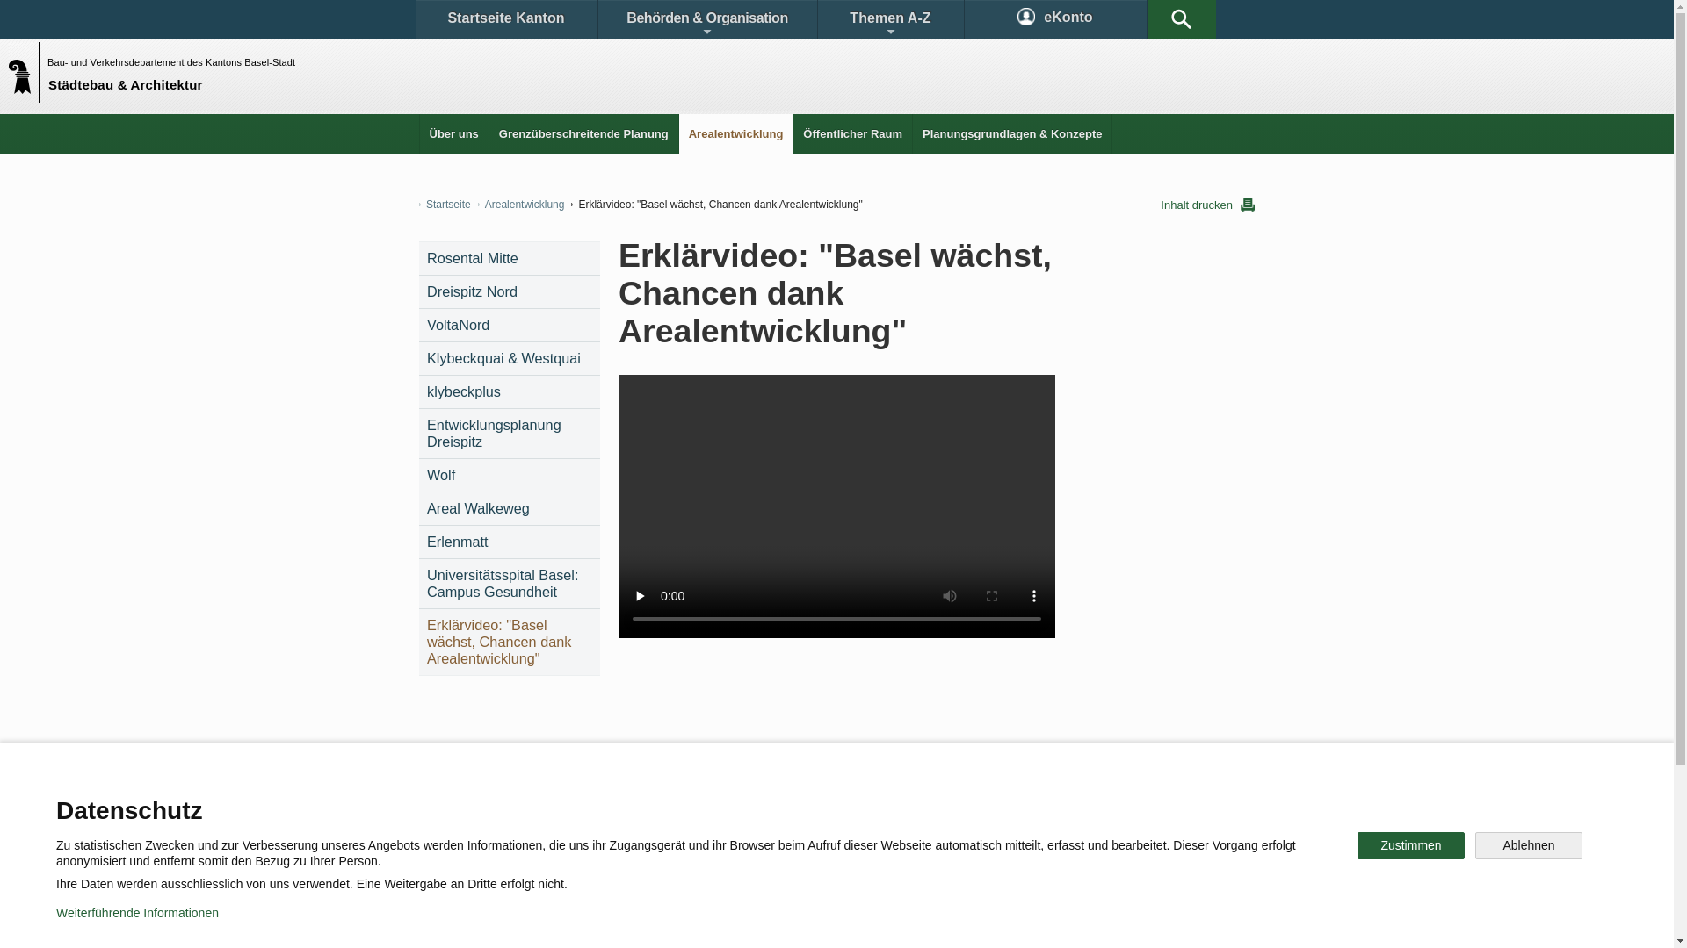 This screenshot has width=1687, height=948. I want to click on Themen A-Z, so click(890, 19).